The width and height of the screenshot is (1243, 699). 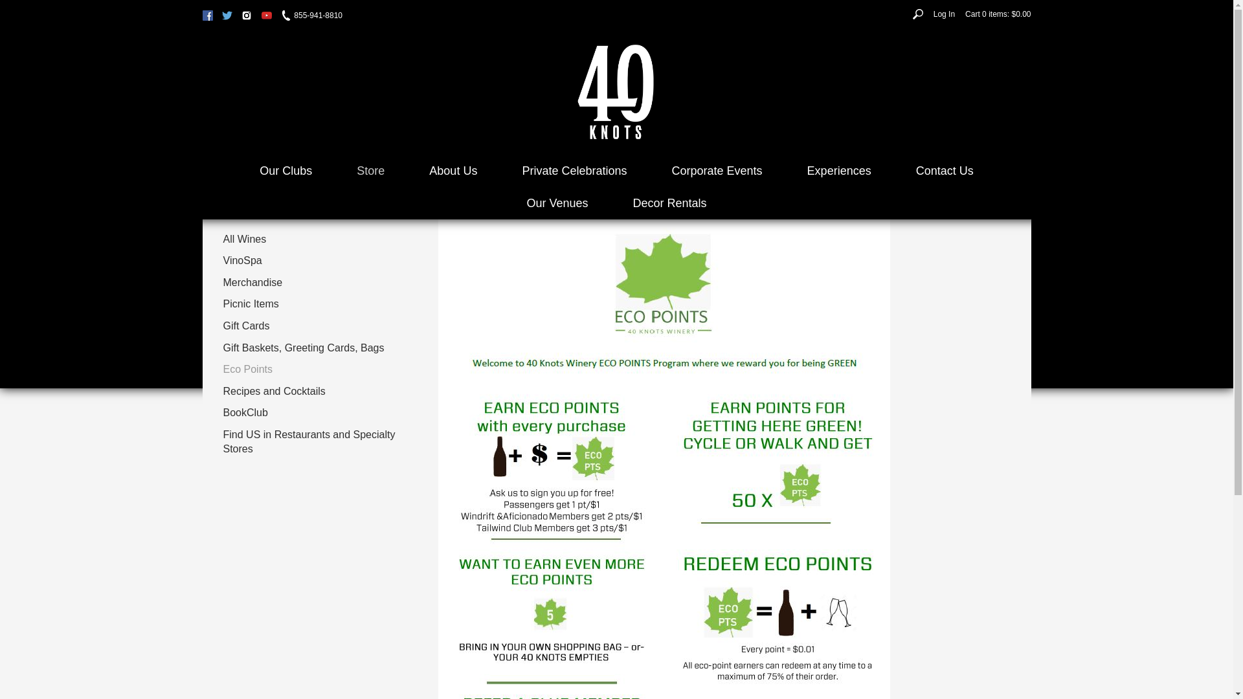 I want to click on About Us, so click(x=453, y=171).